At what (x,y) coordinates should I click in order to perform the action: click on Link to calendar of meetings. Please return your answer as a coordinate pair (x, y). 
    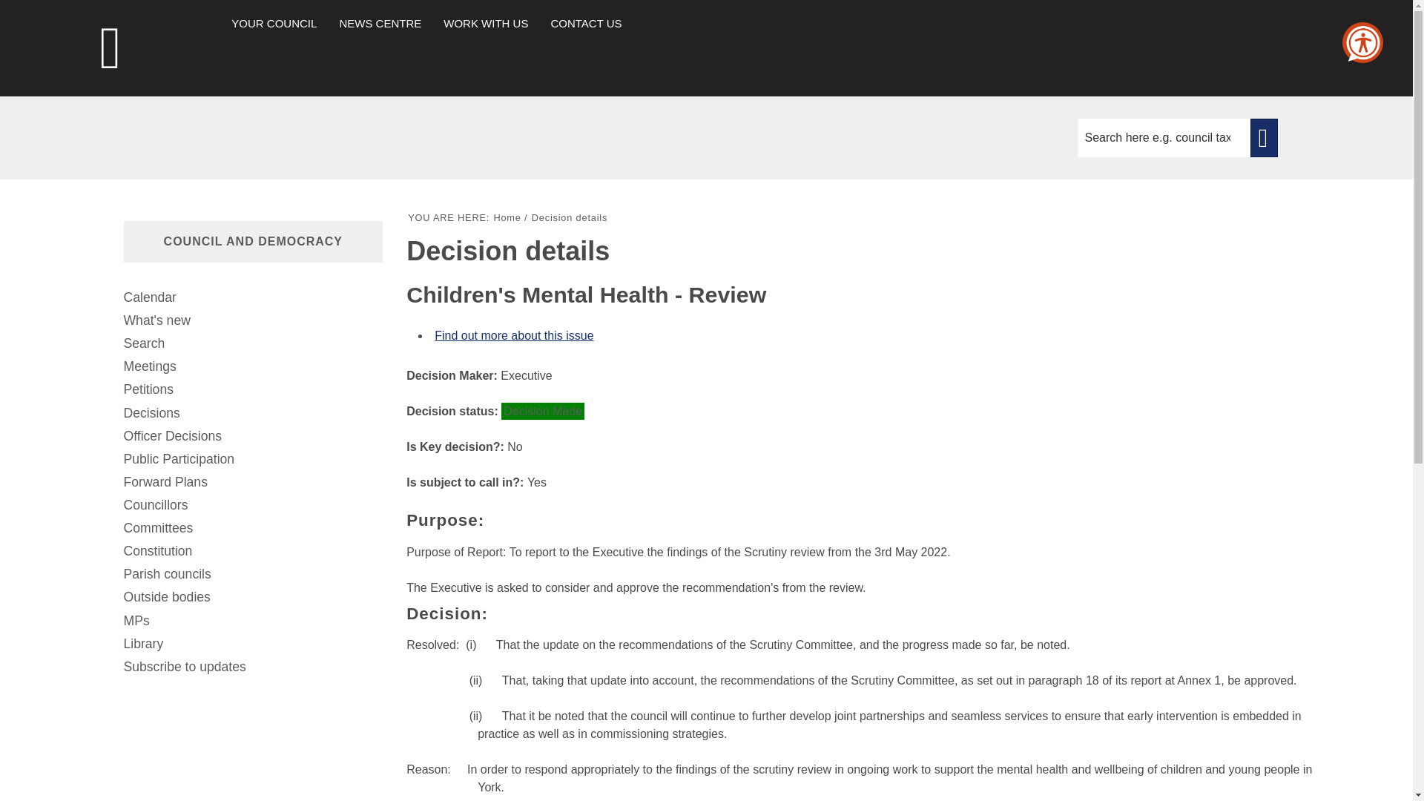
    Looking at the image, I should click on (252, 297).